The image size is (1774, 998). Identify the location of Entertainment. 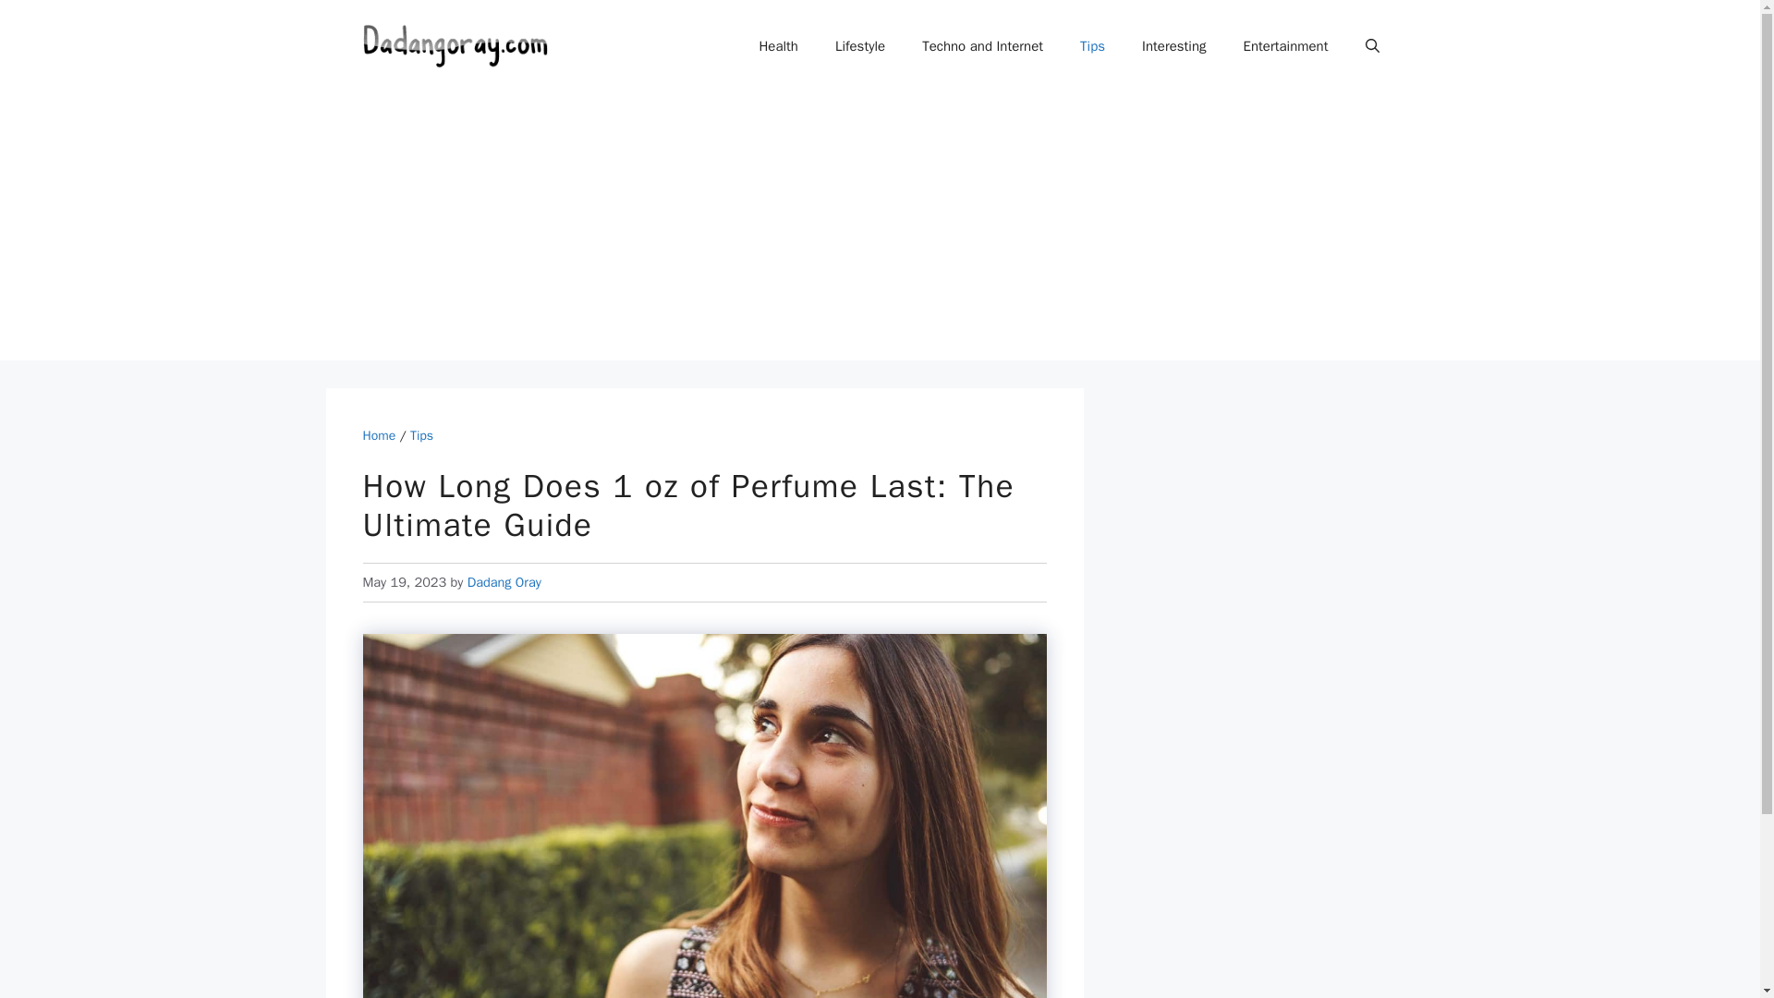
(1286, 46).